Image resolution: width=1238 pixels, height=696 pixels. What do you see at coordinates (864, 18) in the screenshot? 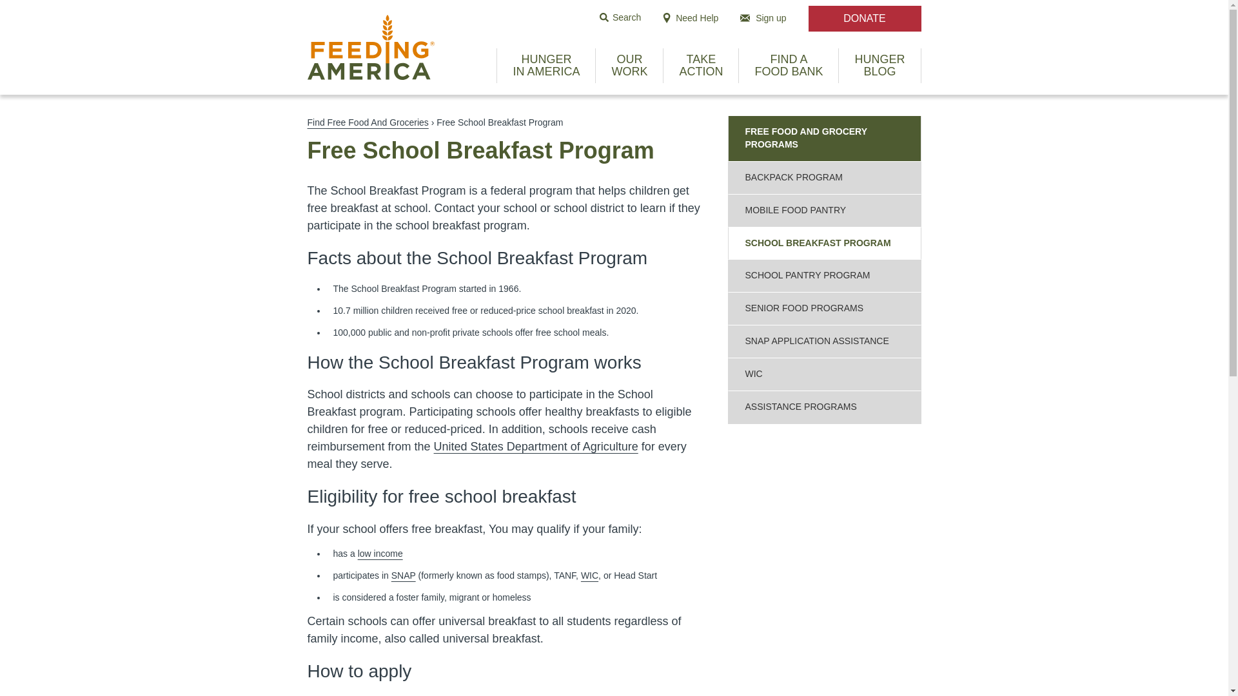
I see `DONATE` at bounding box center [864, 18].